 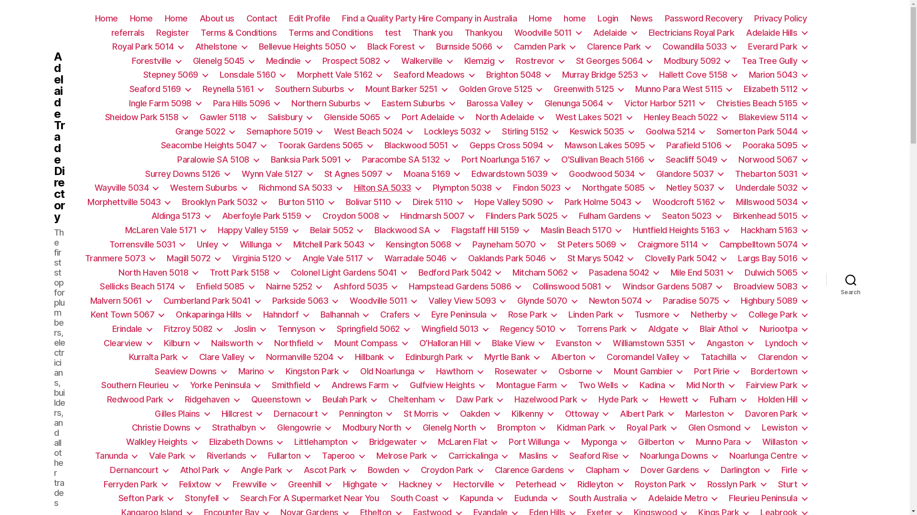 What do you see at coordinates (467, 301) in the screenshot?
I see `Valley View 5093` at bounding box center [467, 301].